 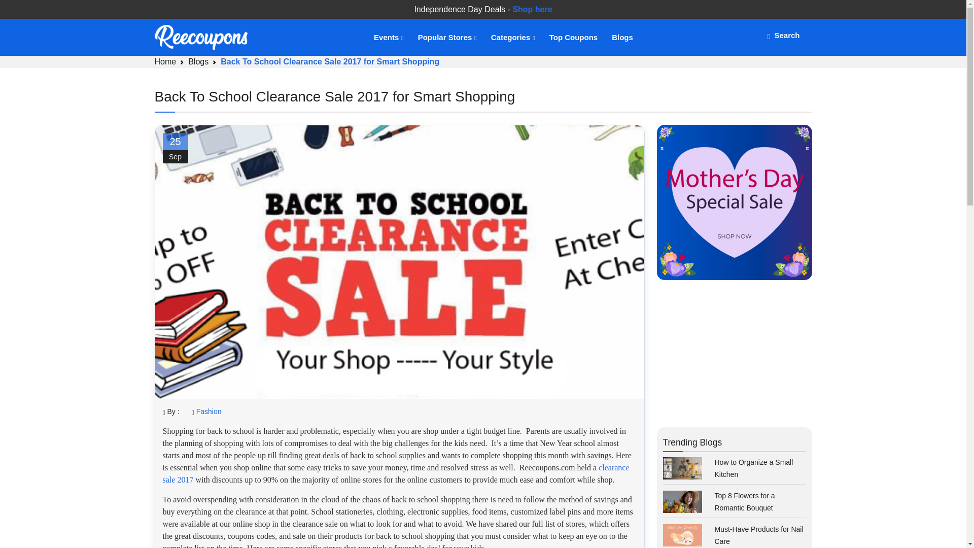 What do you see at coordinates (512, 38) in the screenshot?
I see `Categories` at bounding box center [512, 38].